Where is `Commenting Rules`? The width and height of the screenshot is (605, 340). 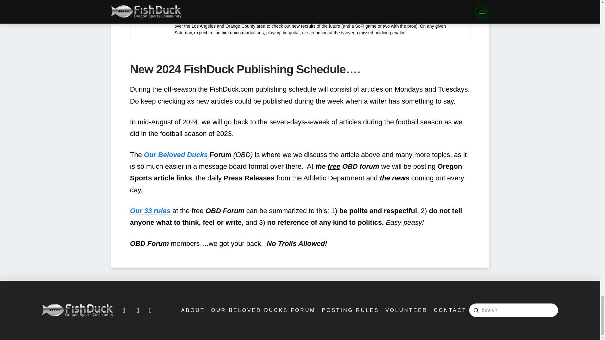 Commenting Rules is located at coordinates (350, 310).